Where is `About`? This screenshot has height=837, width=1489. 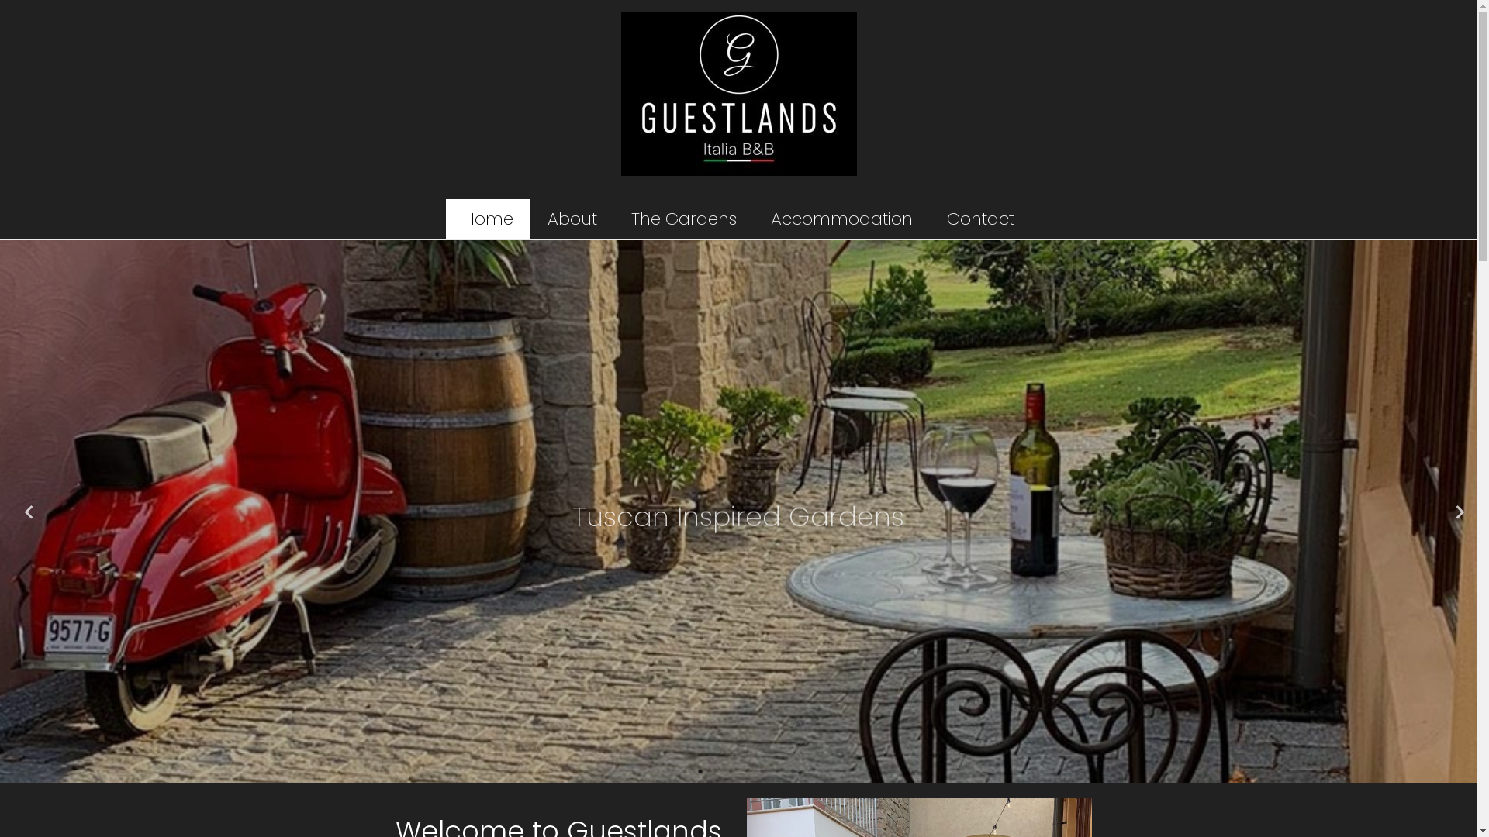 About is located at coordinates (572, 219).